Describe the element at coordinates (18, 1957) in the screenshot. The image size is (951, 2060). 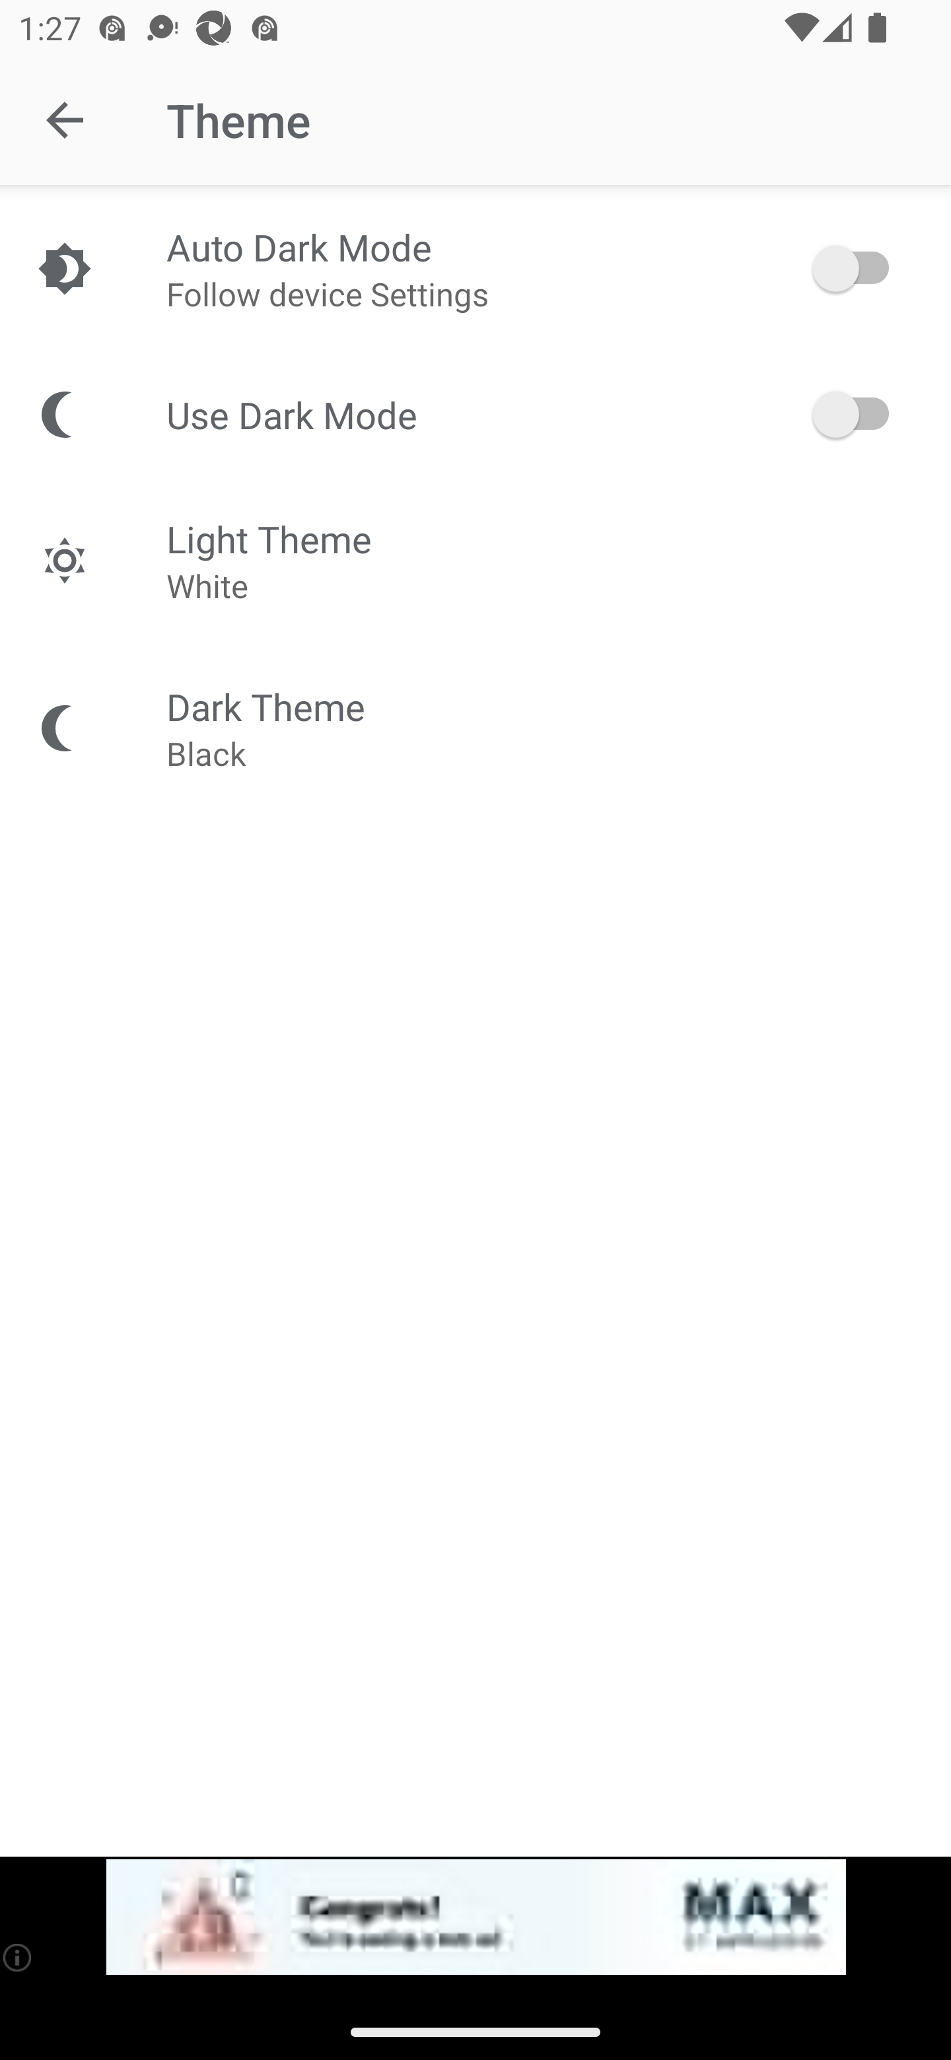
I see `(i)` at that location.